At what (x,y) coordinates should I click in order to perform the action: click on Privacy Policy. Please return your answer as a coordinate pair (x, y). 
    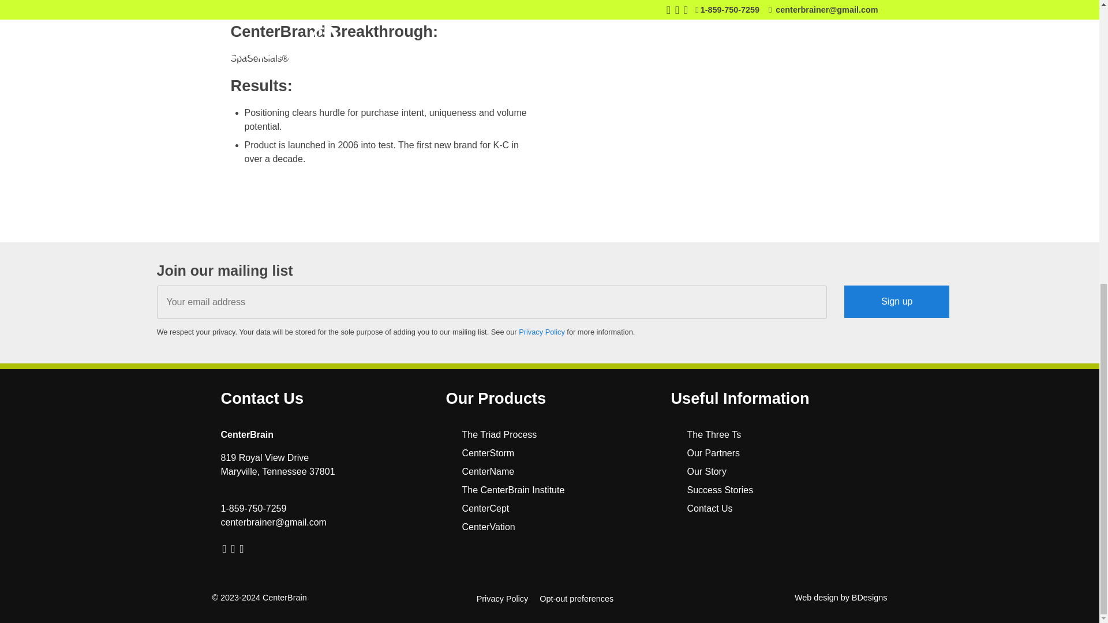
    Looking at the image, I should click on (541, 332).